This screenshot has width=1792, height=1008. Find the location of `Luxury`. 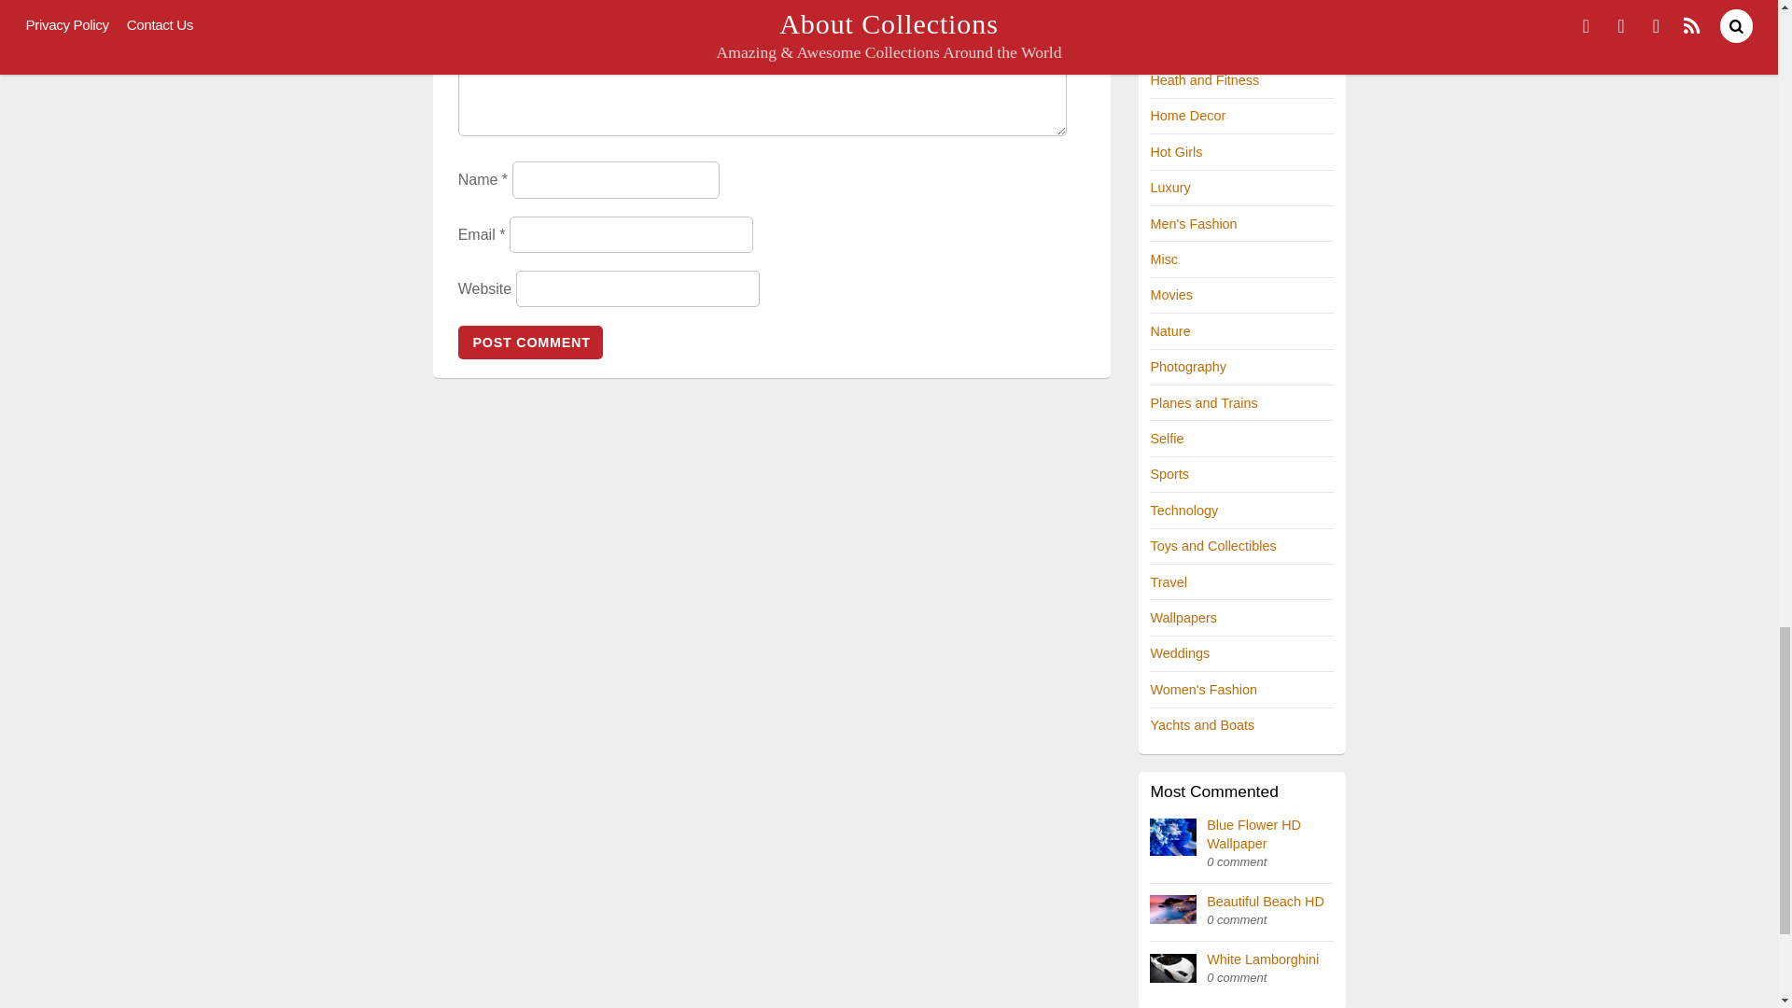

Luxury is located at coordinates (1169, 188).